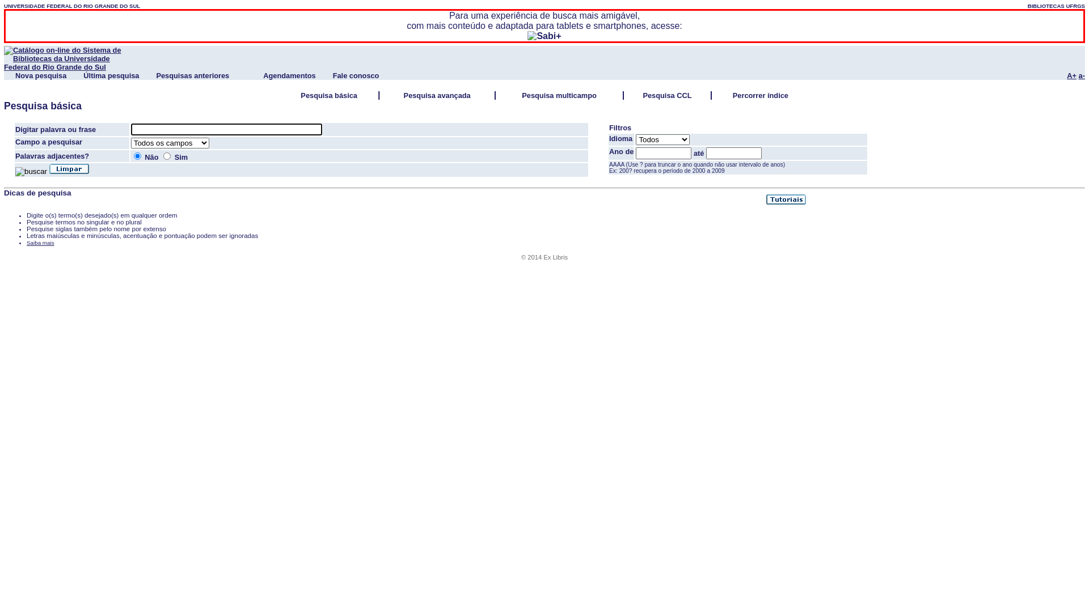 This screenshot has width=1089, height=612. Describe the element at coordinates (1072, 76) in the screenshot. I see `A+` at that location.